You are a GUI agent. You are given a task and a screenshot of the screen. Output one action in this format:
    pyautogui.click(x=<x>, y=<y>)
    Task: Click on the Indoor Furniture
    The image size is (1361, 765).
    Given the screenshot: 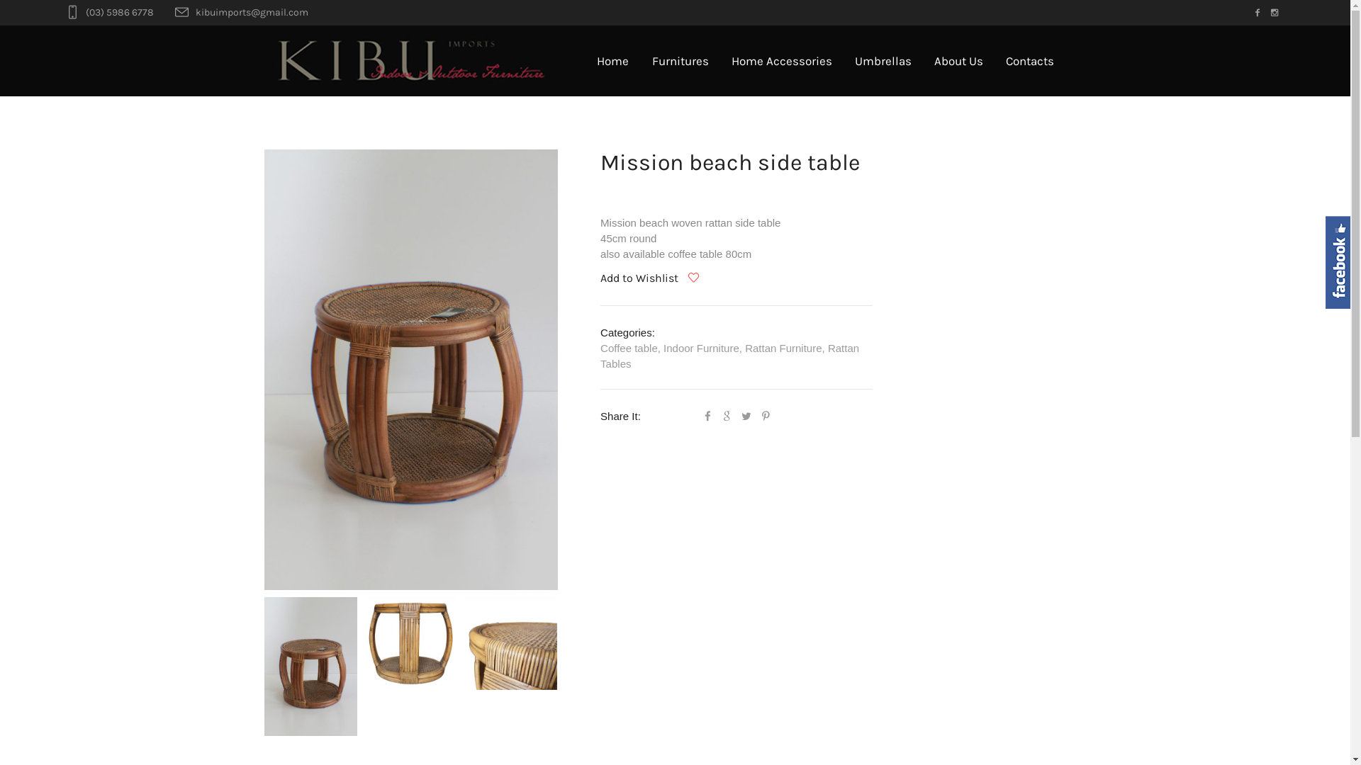 What is the action you would take?
    pyautogui.click(x=702, y=348)
    